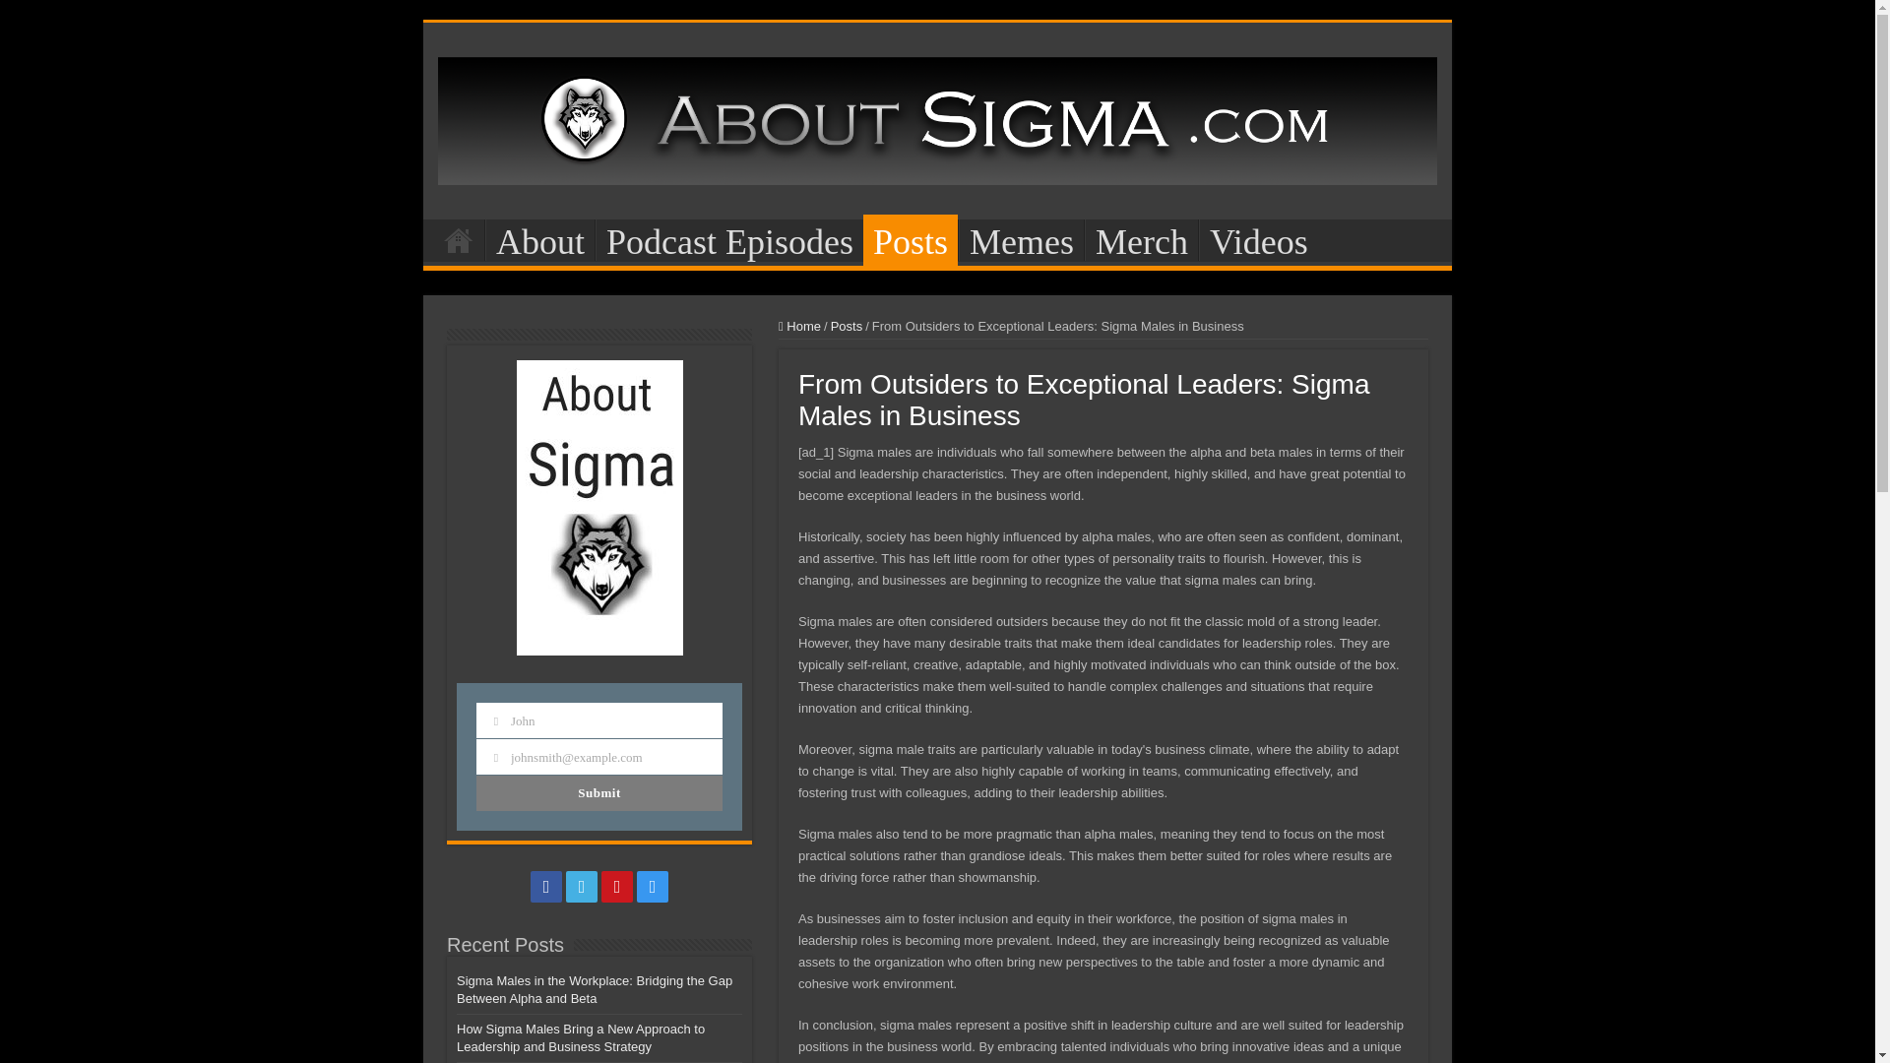  What do you see at coordinates (1142, 239) in the screenshot?
I see `Merch` at bounding box center [1142, 239].